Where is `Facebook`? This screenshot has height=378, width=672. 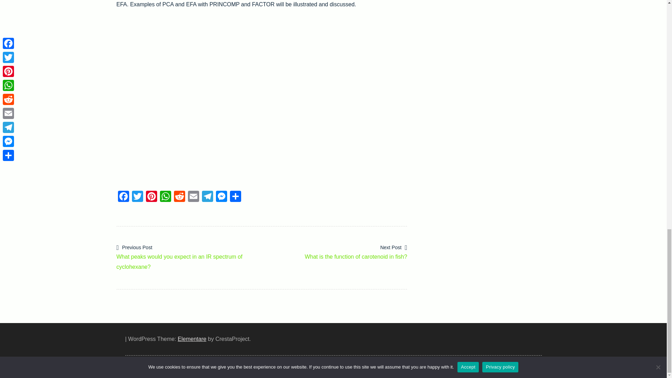 Facebook is located at coordinates (123, 197).